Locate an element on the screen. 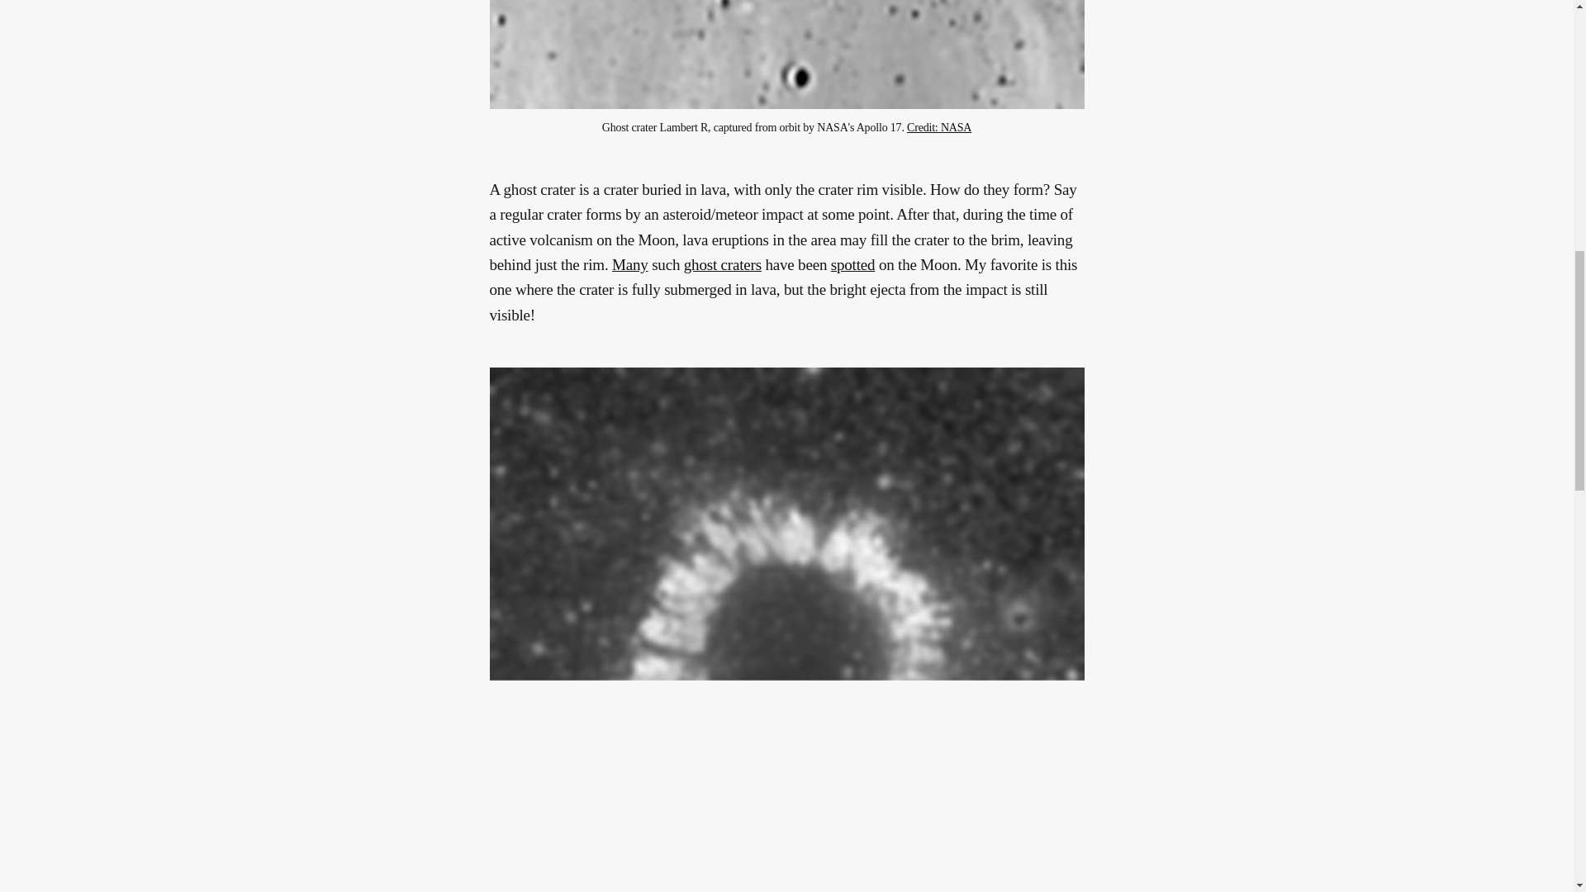  Credit: NASA is located at coordinates (938, 127).